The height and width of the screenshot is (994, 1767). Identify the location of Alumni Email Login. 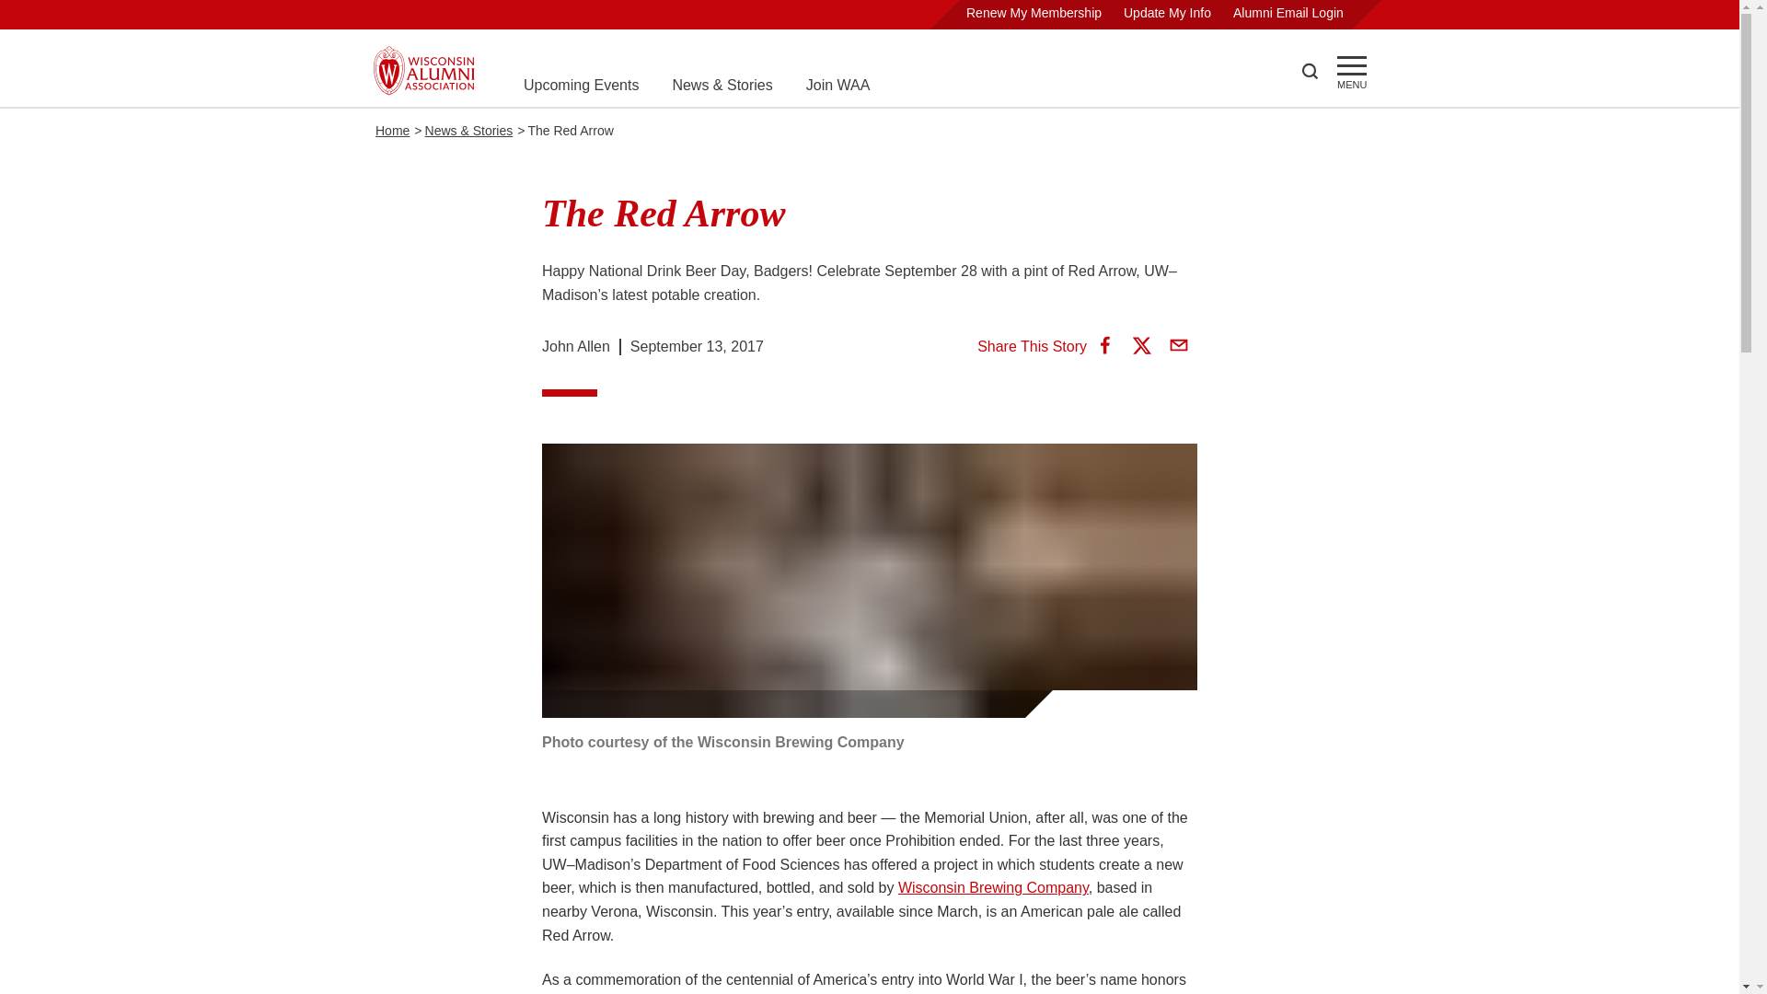
(1288, 13).